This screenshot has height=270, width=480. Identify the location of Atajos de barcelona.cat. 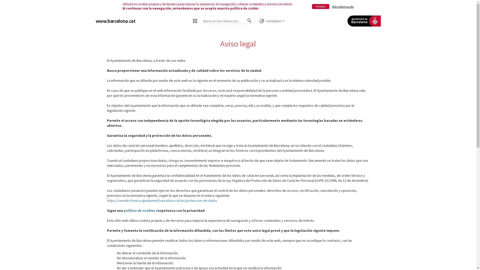
(195, 21).